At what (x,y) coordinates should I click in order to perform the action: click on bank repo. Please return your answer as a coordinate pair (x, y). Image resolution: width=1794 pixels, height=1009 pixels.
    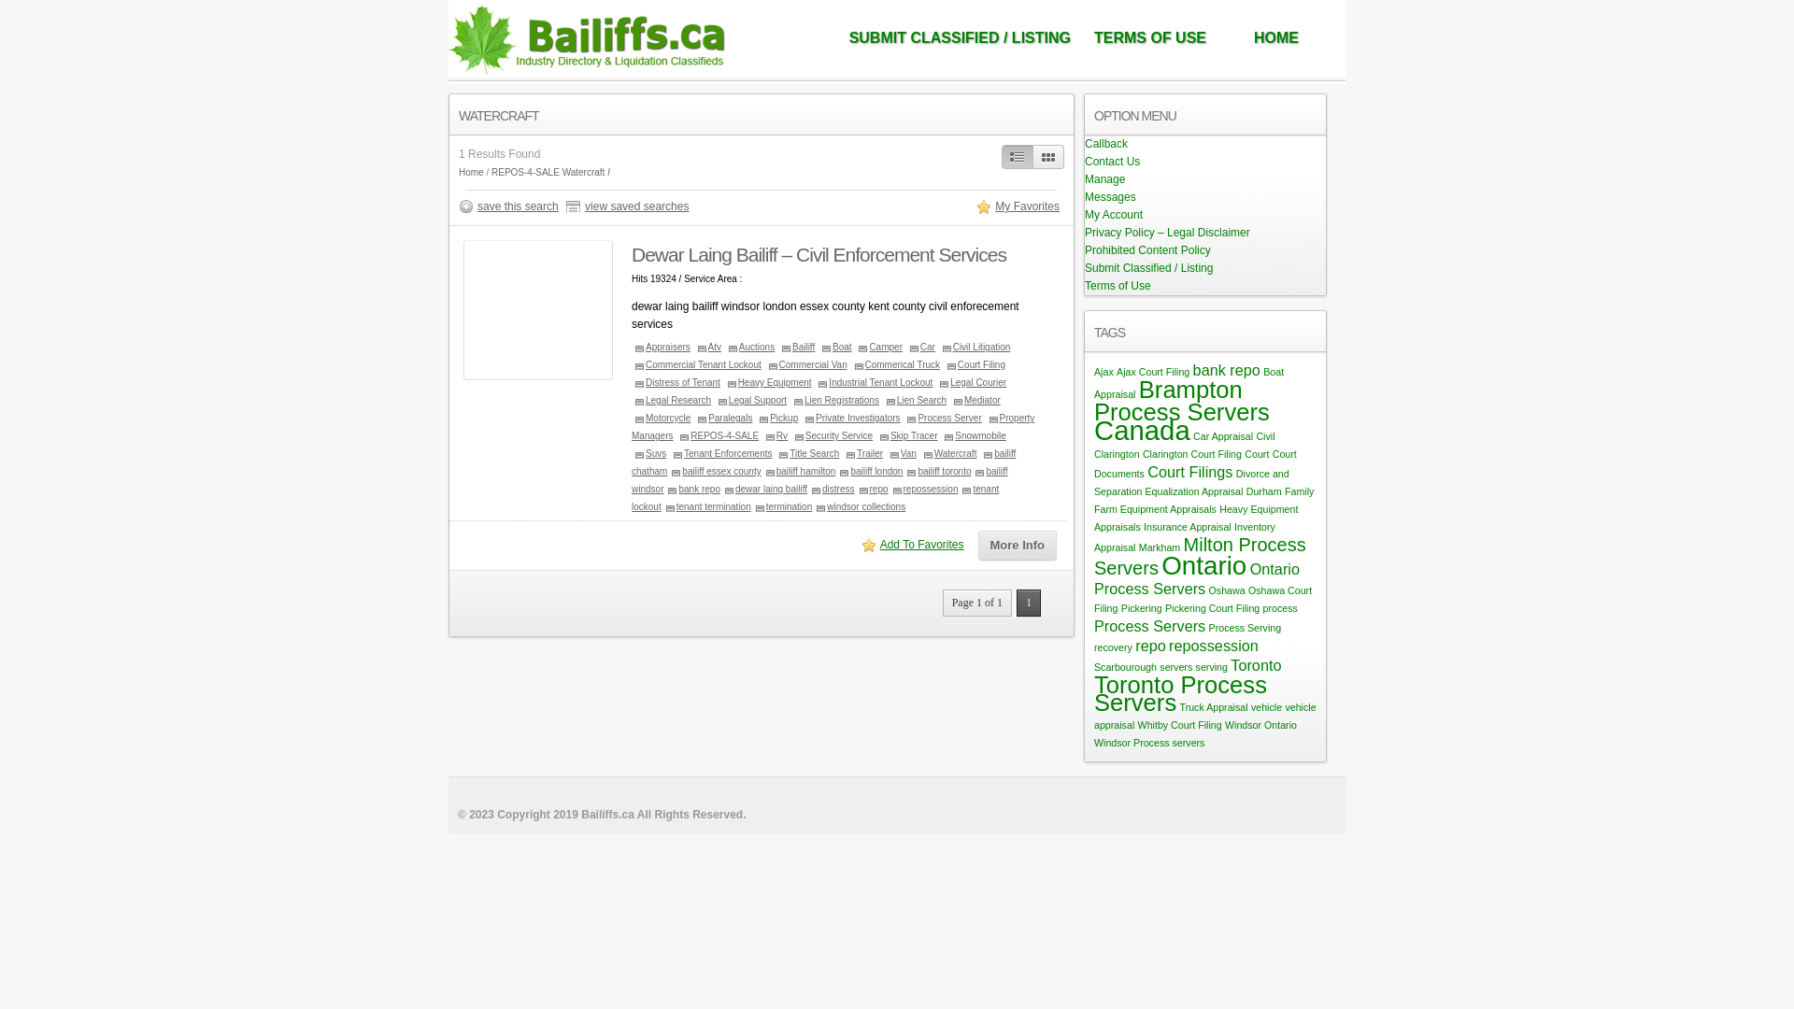
    Looking at the image, I should click on (691, 490).